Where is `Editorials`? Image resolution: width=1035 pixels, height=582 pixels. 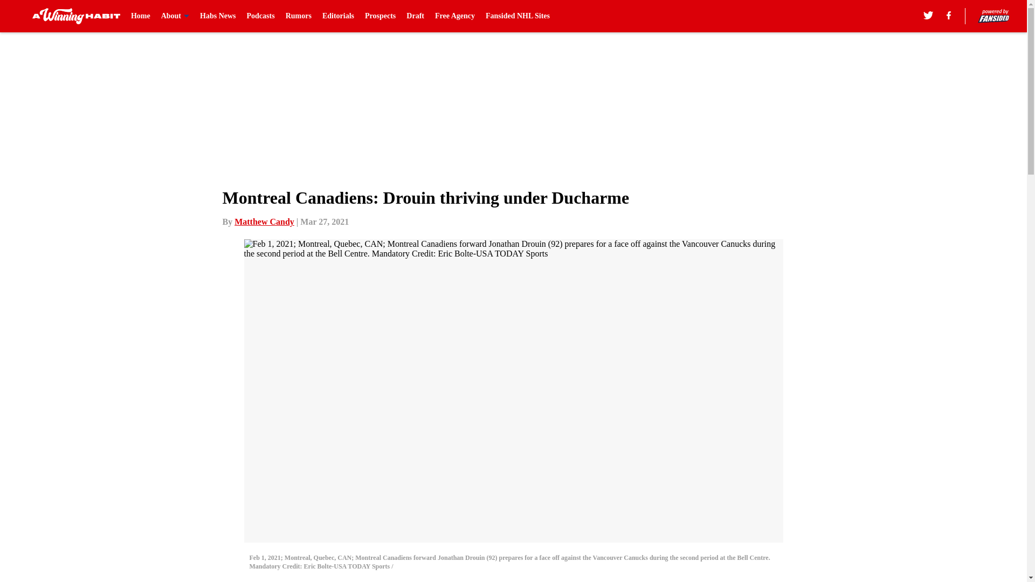
Editorials is located at coordinates (337, 16).